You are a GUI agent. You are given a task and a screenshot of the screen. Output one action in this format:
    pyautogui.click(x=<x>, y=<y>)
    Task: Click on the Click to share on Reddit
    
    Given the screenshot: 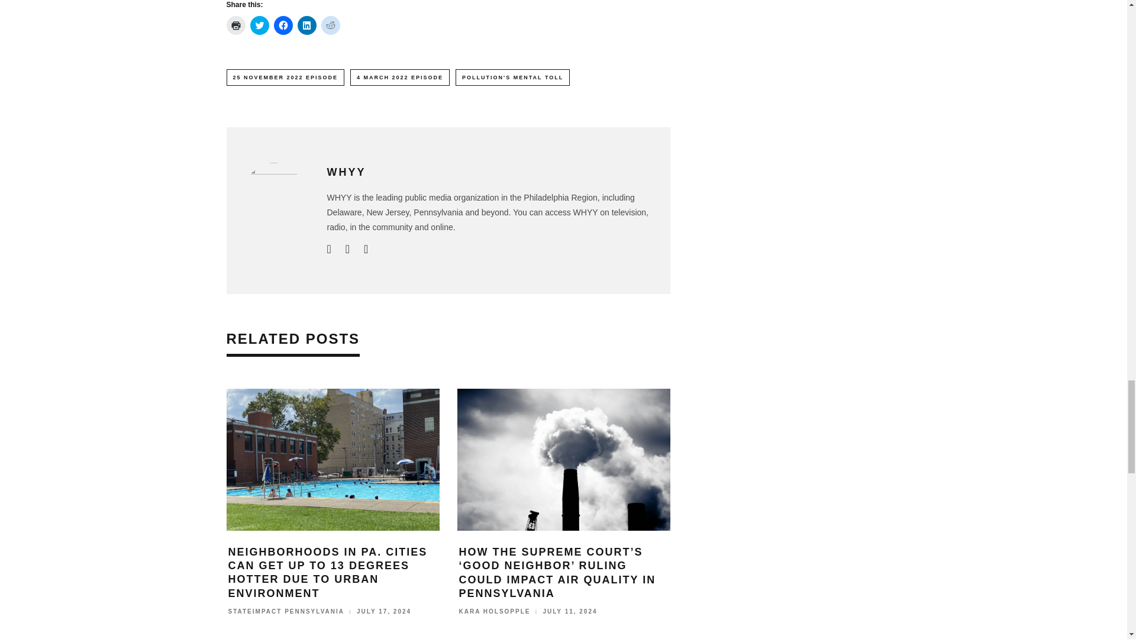 What is the action you would take?
    pyautogui.click(x=330, y=25)
    